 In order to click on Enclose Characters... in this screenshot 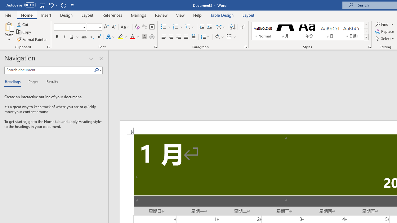, I will do `click(152, 37)`.